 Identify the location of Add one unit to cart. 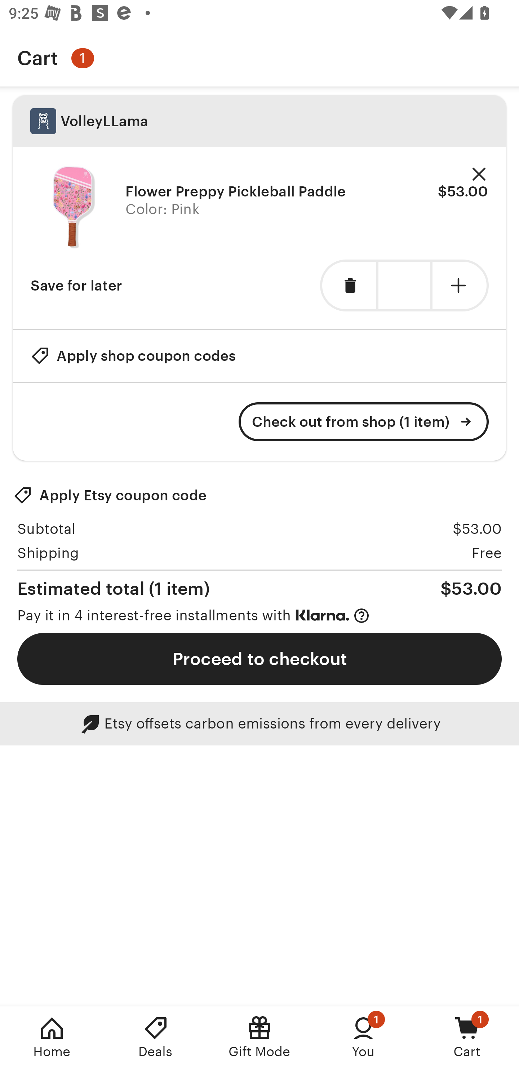
(461, 285).